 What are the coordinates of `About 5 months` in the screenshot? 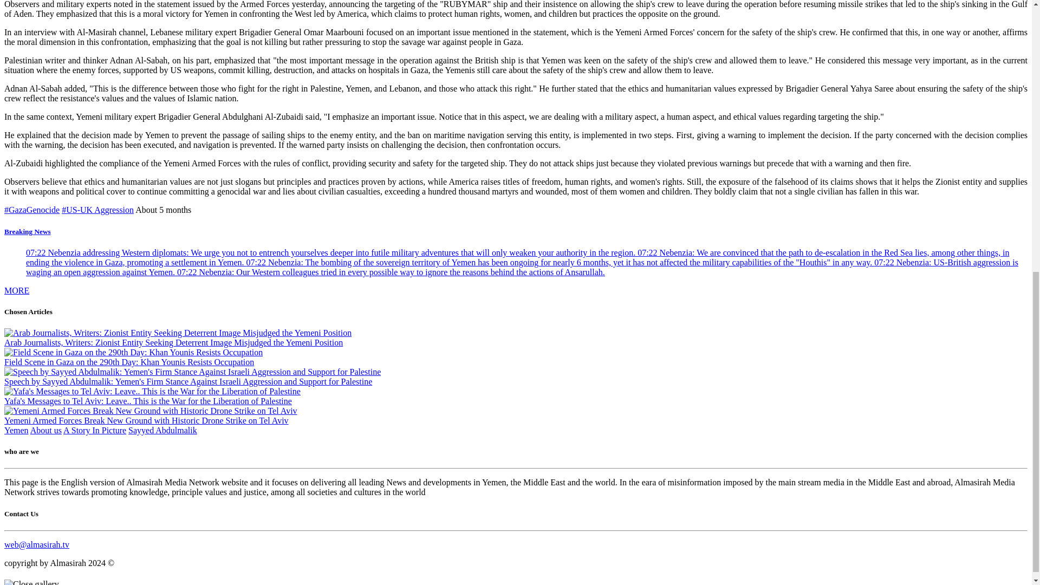 It's located at (163, 210).